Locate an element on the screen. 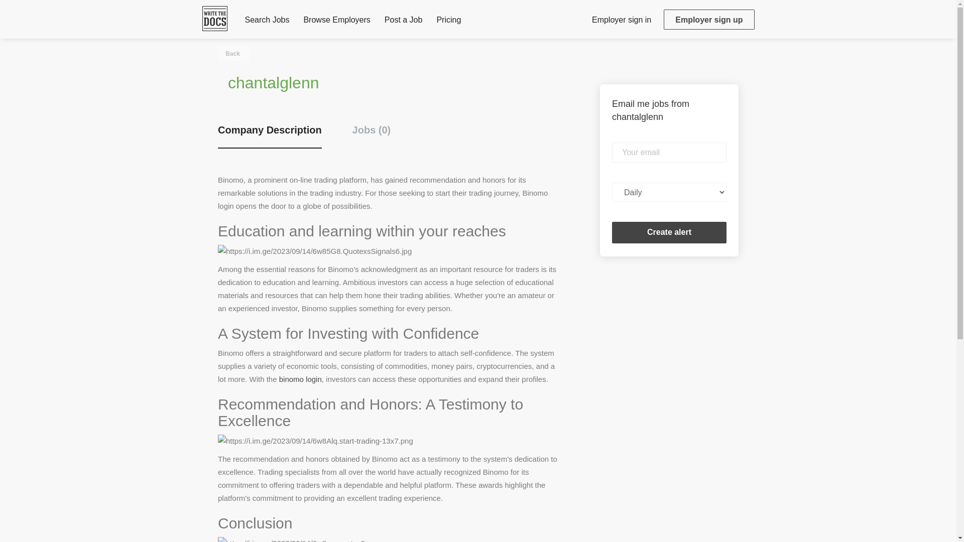  Post a Job is located at coordinates (404, 22).